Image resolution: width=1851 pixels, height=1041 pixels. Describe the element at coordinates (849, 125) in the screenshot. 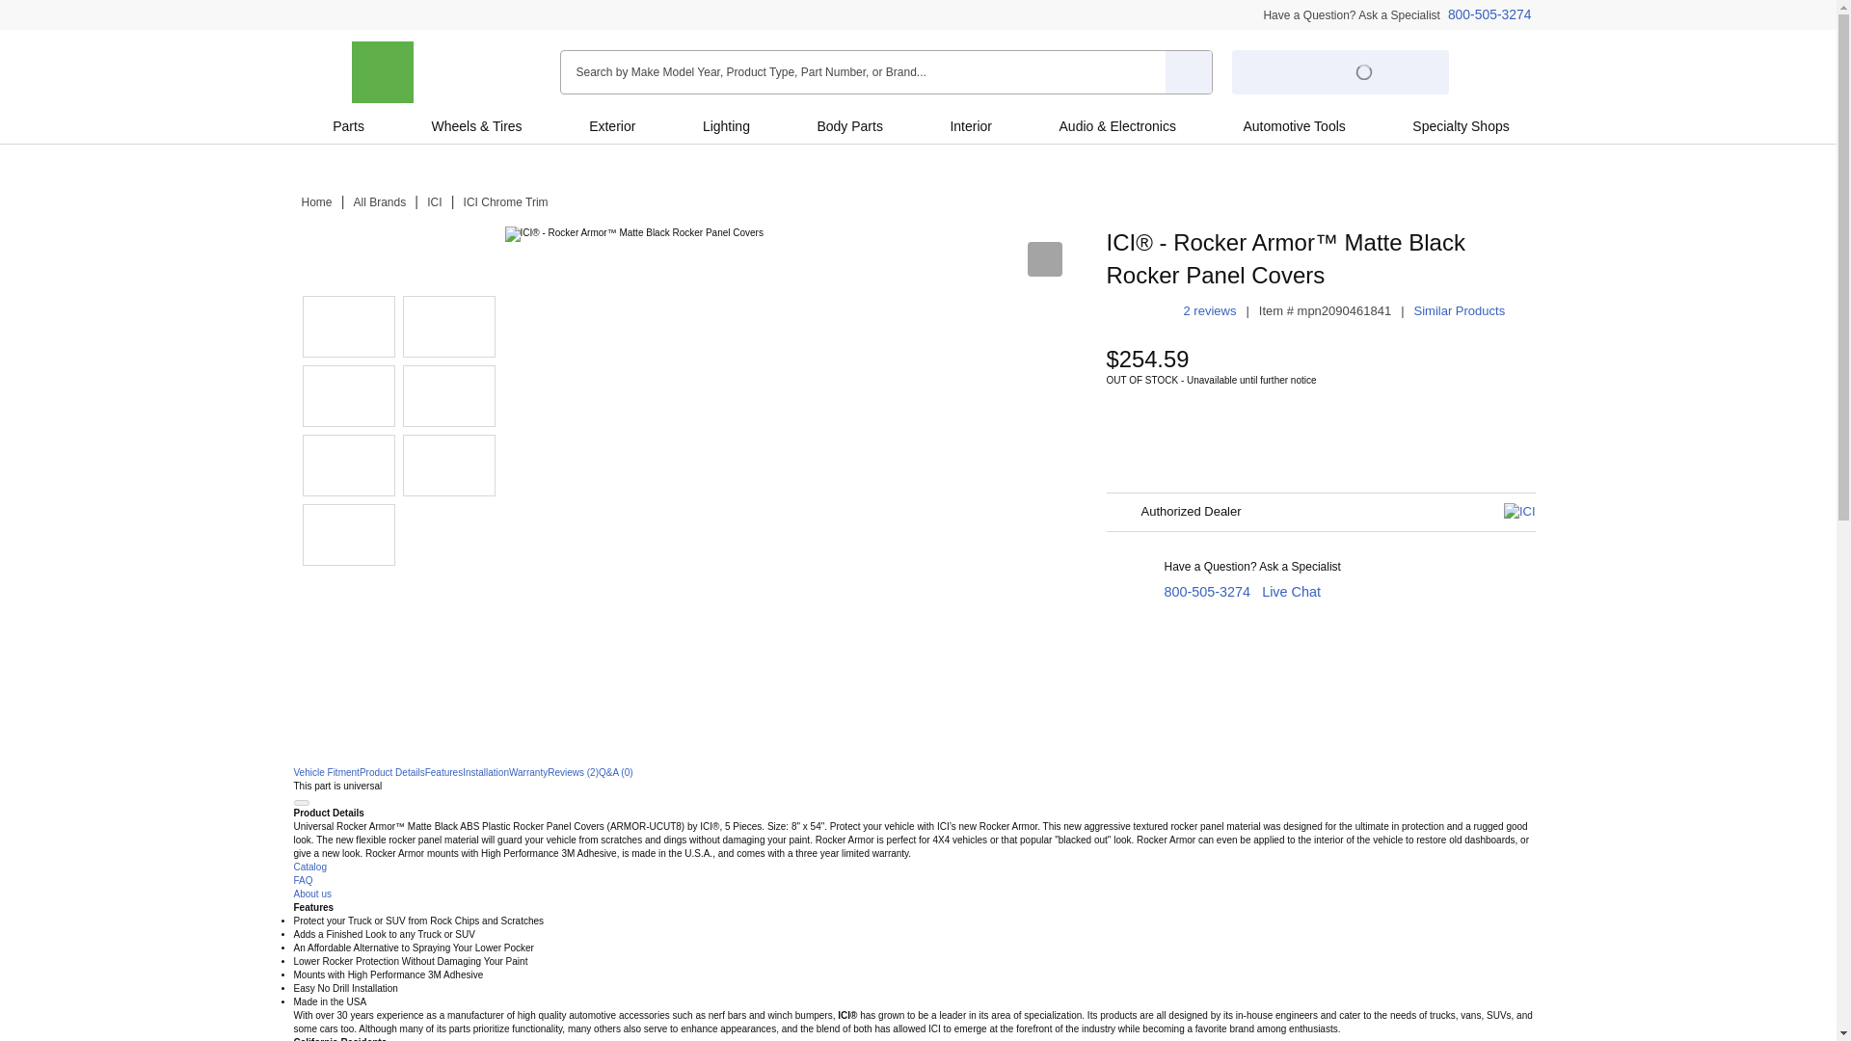

I see `Body Parts` at that location.